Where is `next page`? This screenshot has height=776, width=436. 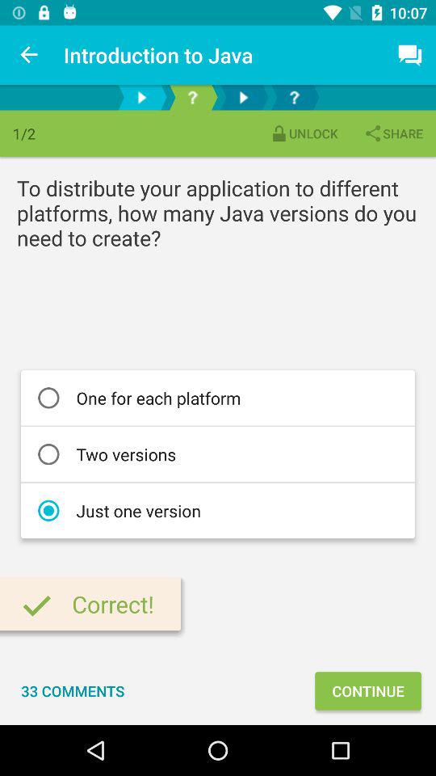 next page is located at coordinates (142, 97).